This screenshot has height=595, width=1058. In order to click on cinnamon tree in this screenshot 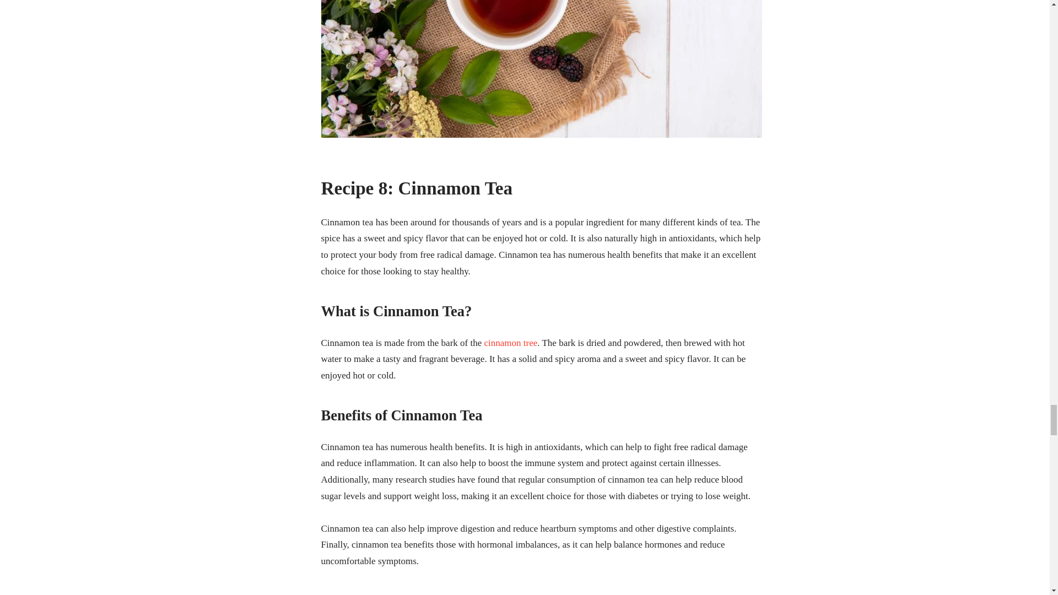, I will do `click(510, 343)`.